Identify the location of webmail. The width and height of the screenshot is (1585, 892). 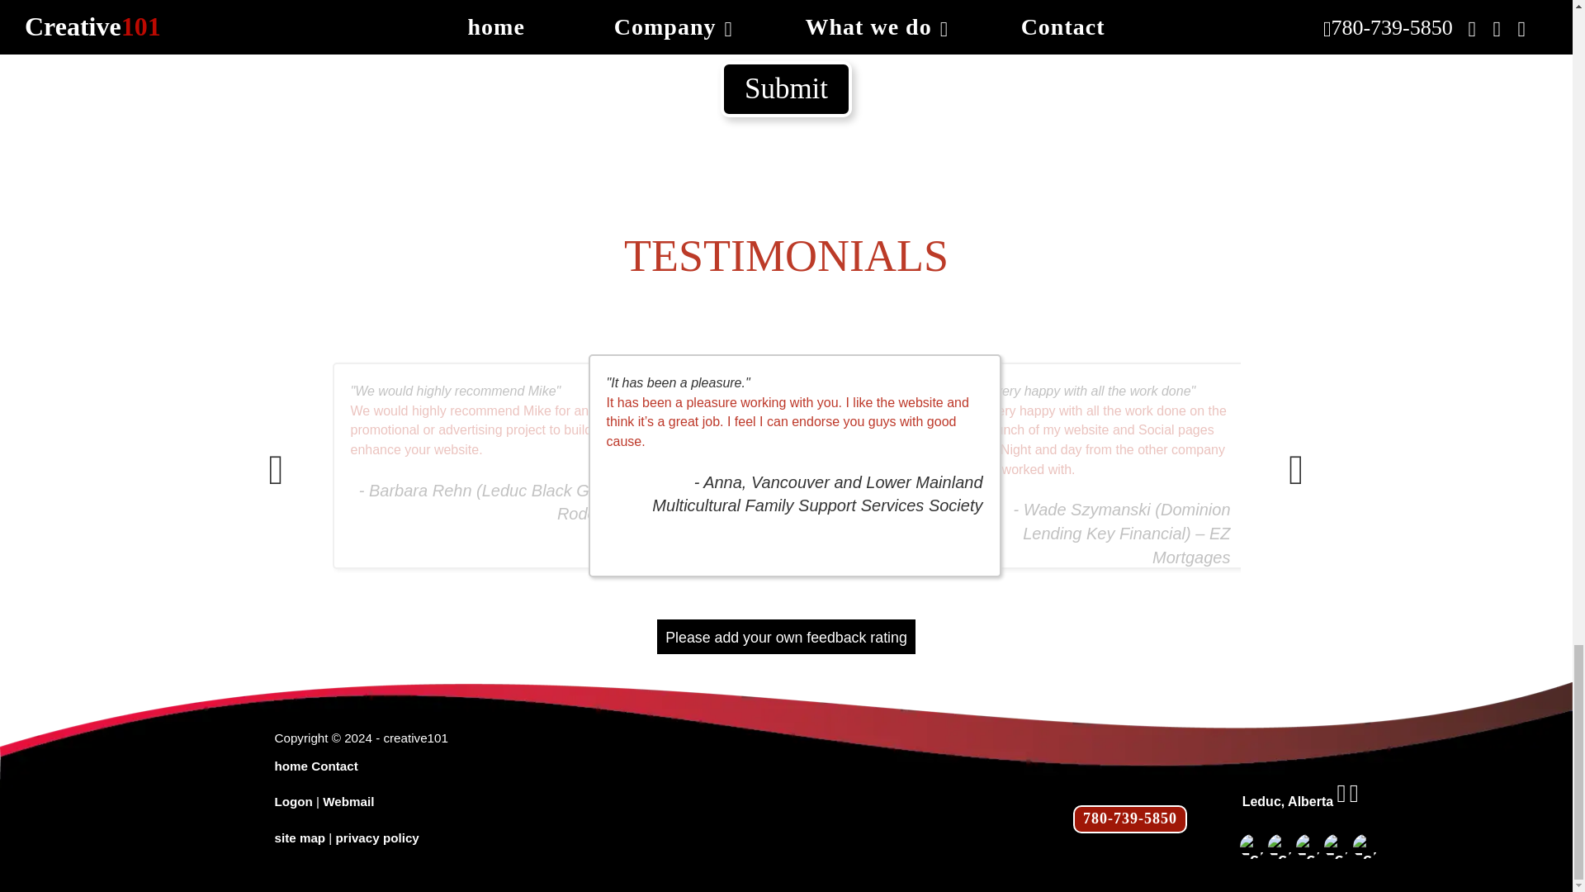
(348, 801).